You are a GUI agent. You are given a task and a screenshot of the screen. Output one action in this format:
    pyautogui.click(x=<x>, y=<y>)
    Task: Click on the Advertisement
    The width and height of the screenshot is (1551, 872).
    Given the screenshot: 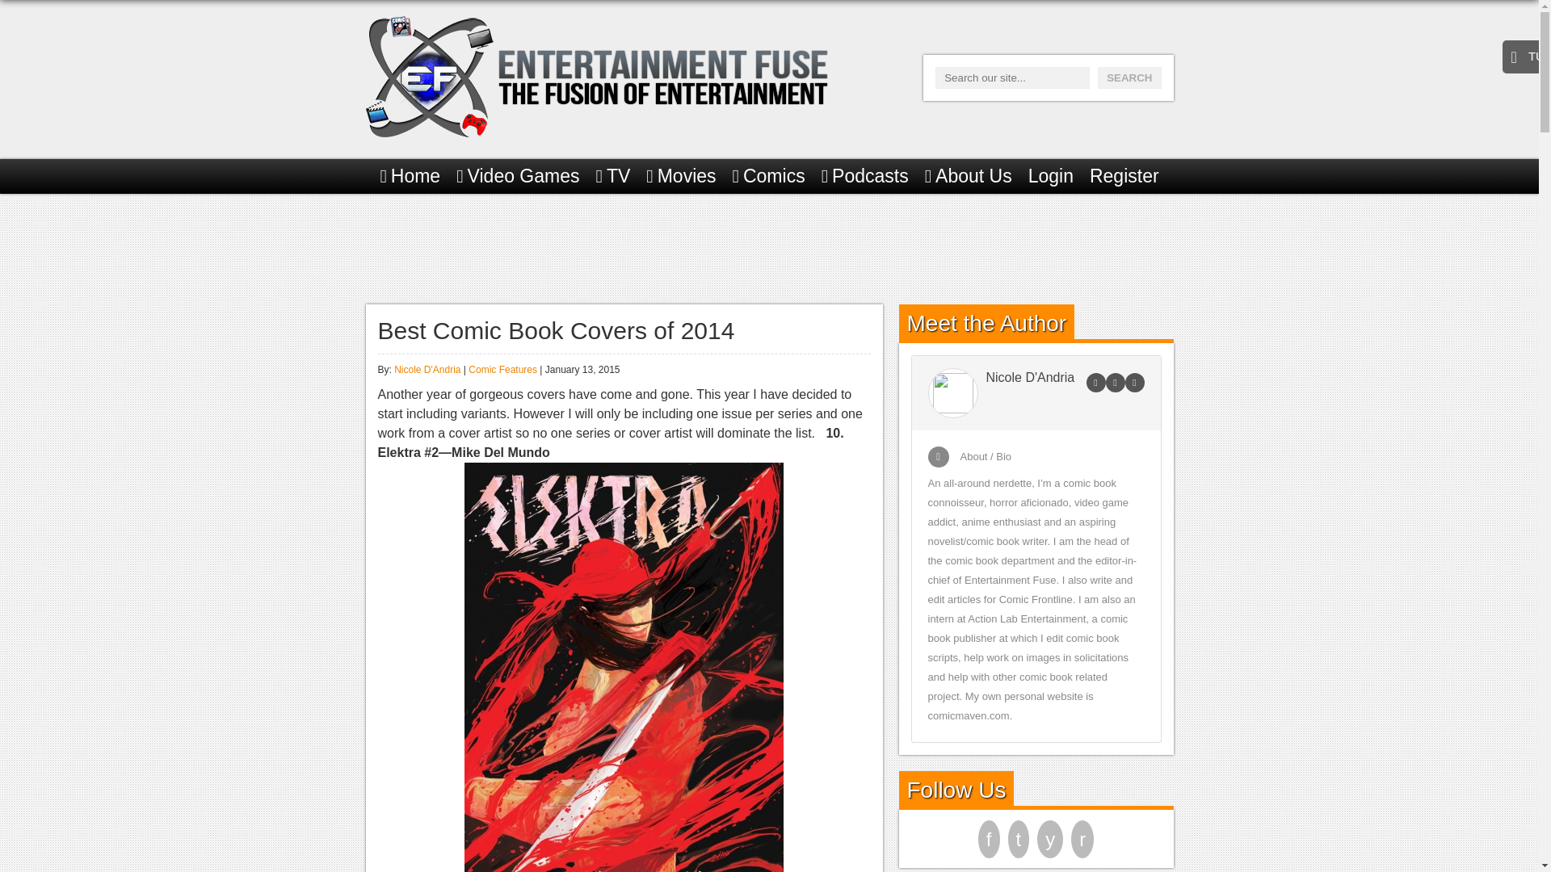 What is the action you would take?
    pyautogui.click(x=768, y=245)
    